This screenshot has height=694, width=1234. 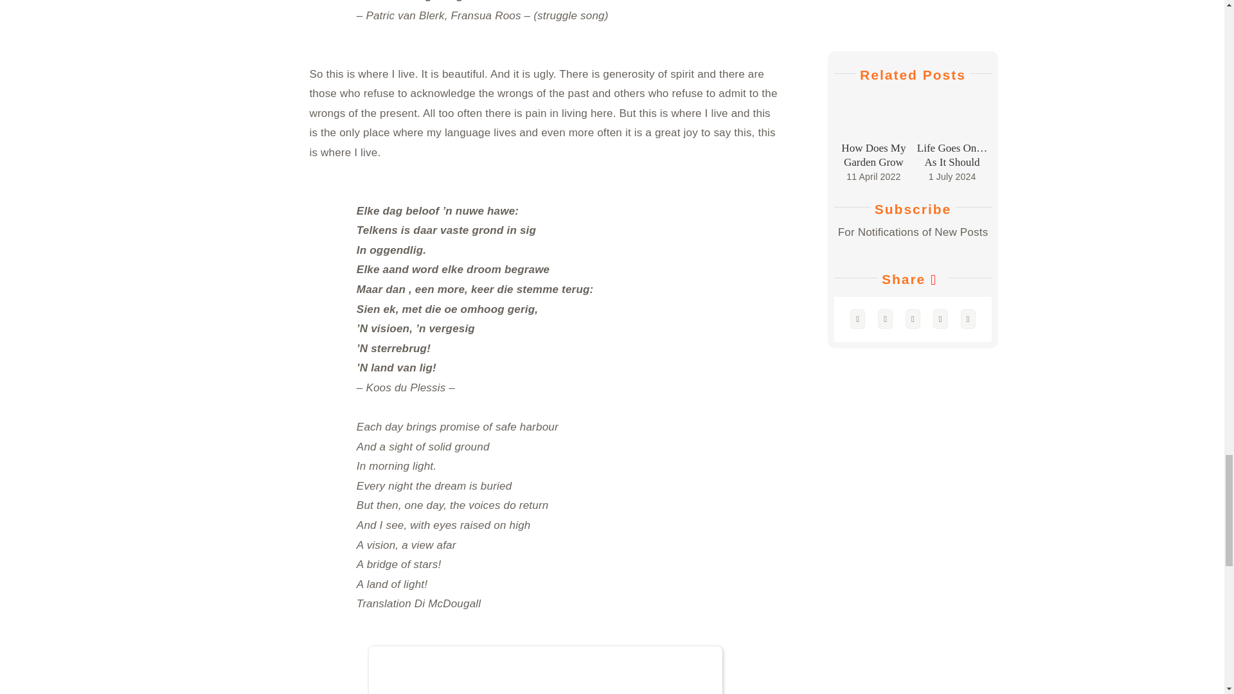 What do you see at coordinates (545, 670) in the screenshot?
I see `mist` at bounding box center [545, 670].